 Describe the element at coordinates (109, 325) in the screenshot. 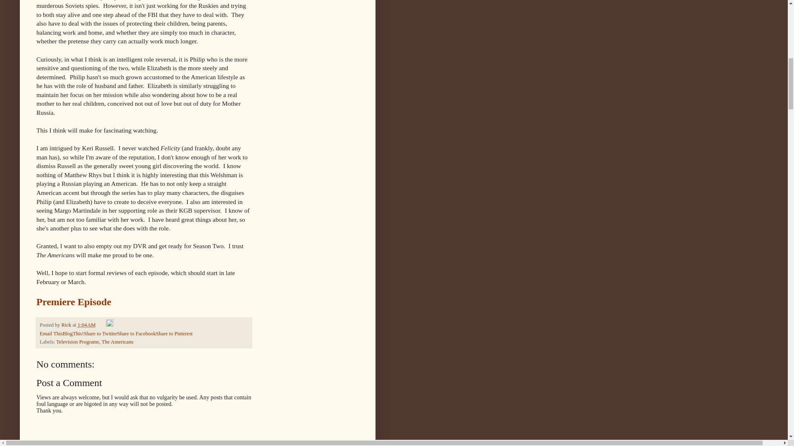

I see `Edit Post` at that location.